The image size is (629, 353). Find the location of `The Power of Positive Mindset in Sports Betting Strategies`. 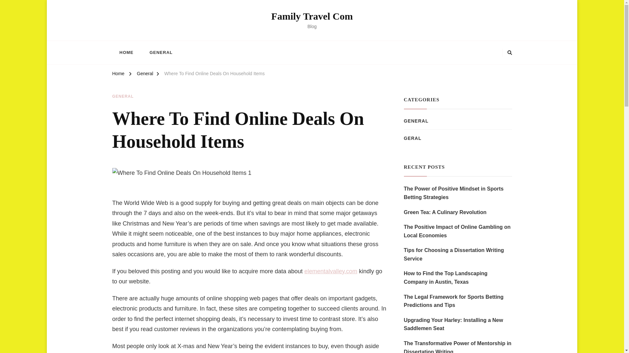

The Power of Positive Mindset in Sports Betting Strategies is located at coordinates (458, 193).